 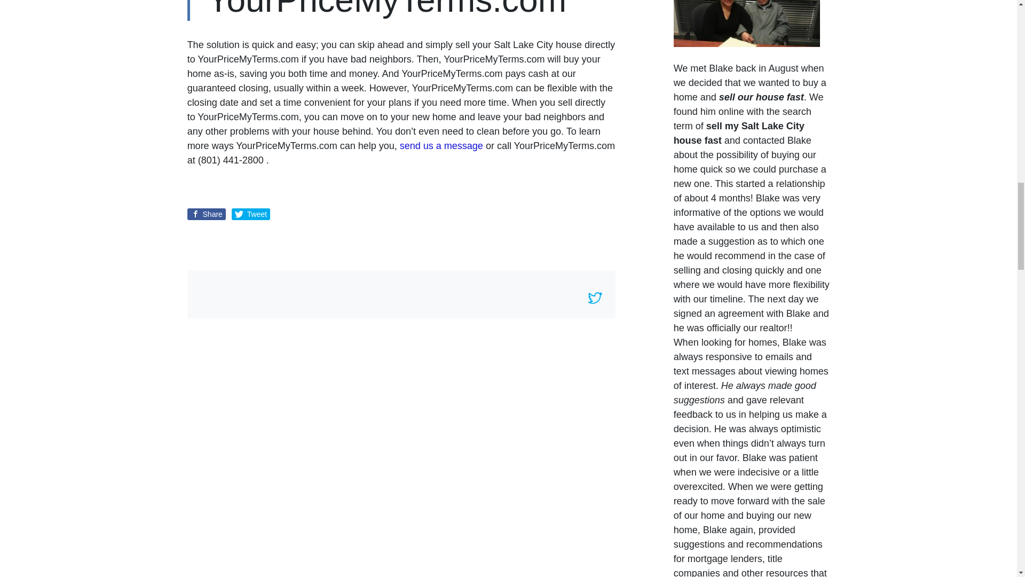 What do you see at coordinates (206, 214) in the screenshot?
I see `Share` at bounding box center [206, 214].